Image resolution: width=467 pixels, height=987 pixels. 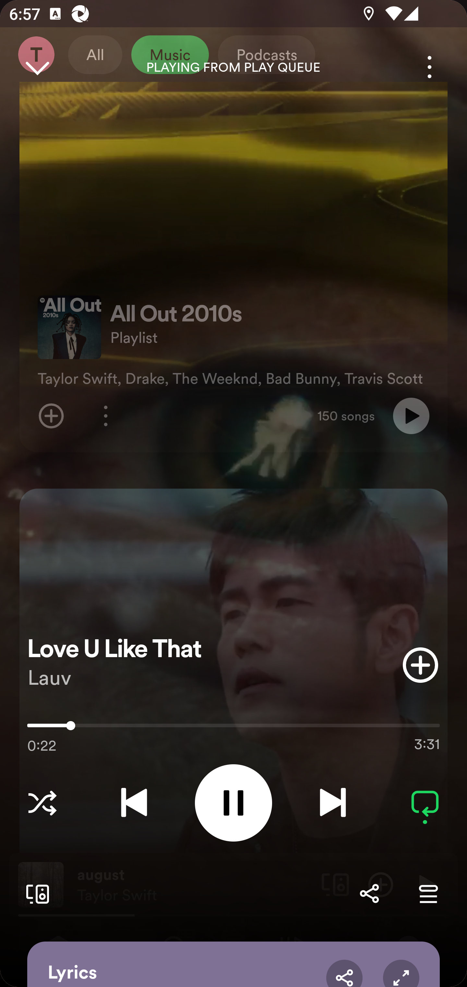 What do you see at coordinates (42, 803) in the screenshot?
I see `Choose a Listening Mode` at bounding box center [42, 803].